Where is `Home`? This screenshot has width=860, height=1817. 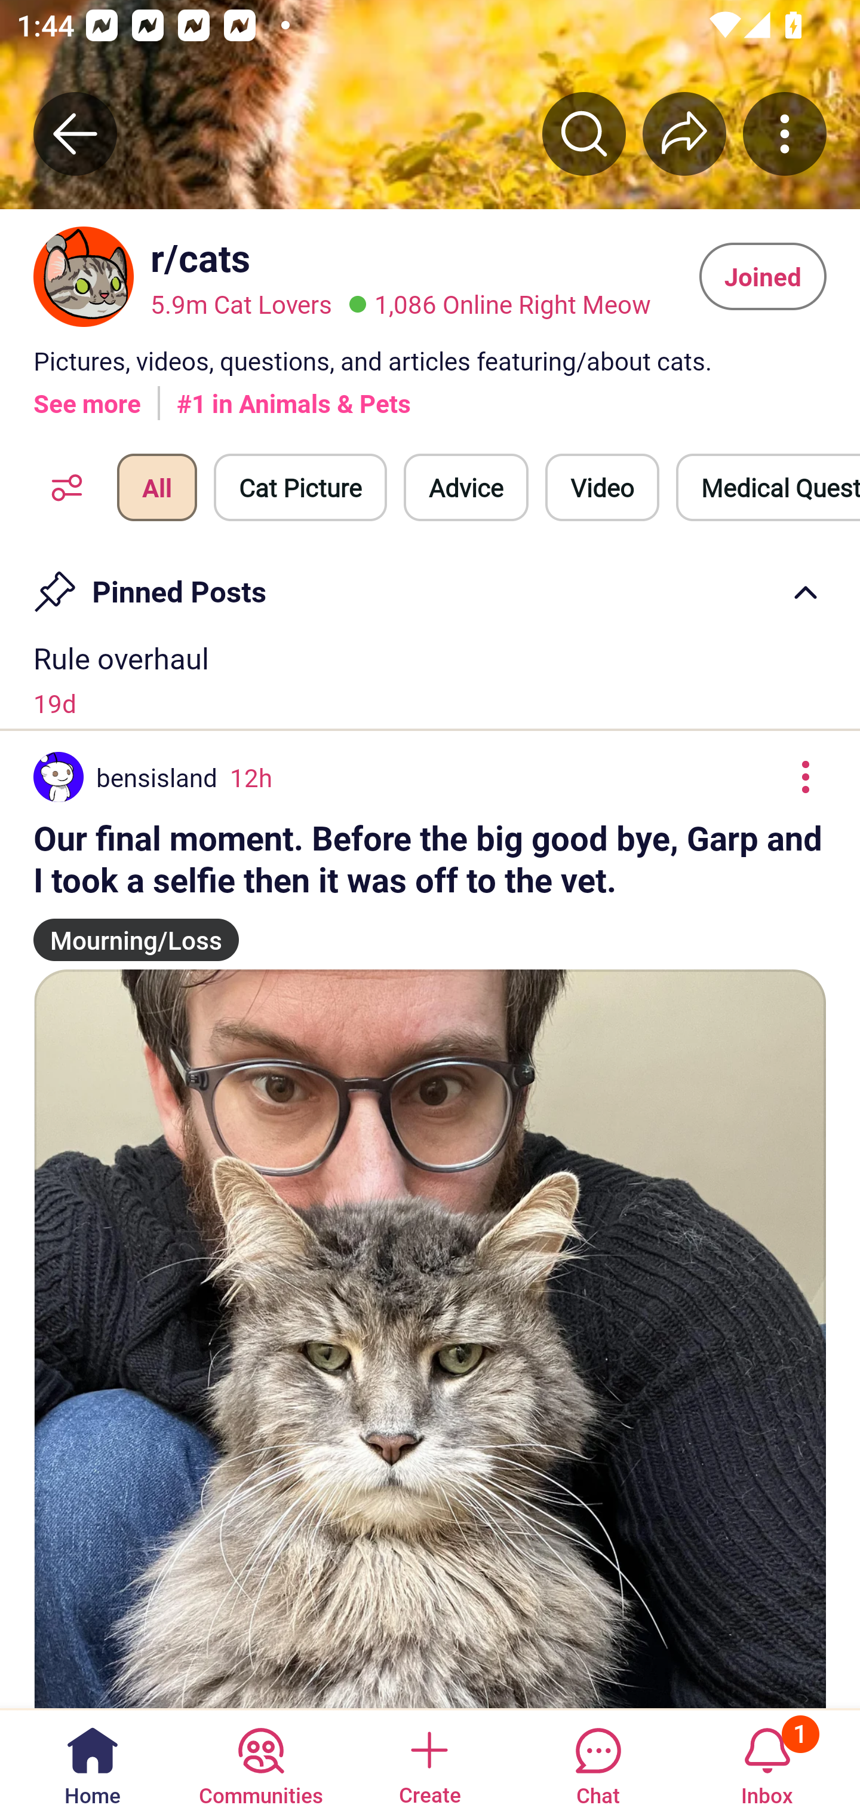
Home is located at coordinates (93, 1762).